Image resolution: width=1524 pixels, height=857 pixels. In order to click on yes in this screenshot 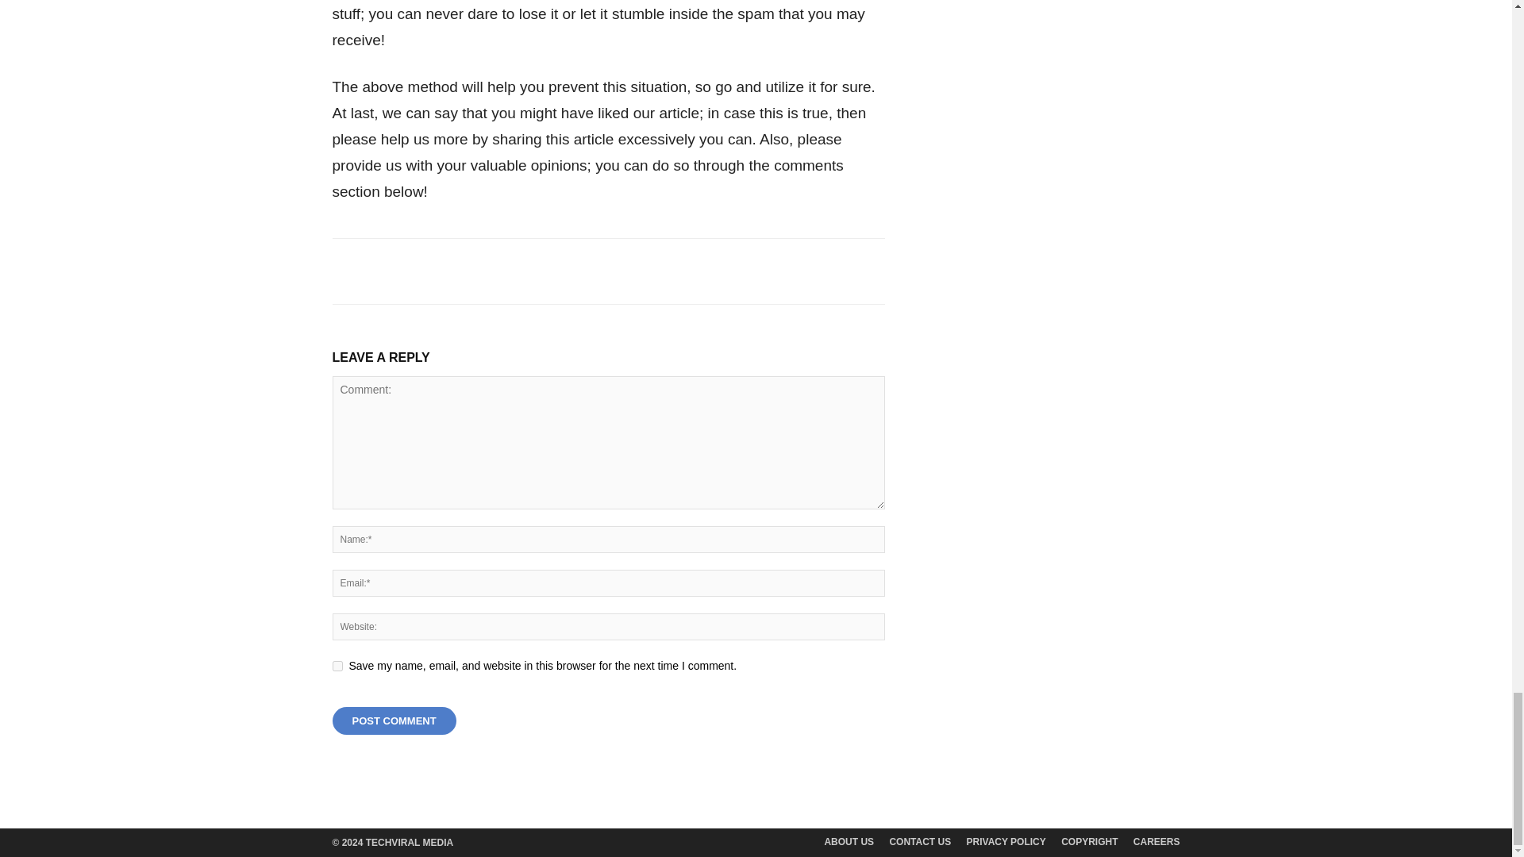, I will do `click(337, 665)`.